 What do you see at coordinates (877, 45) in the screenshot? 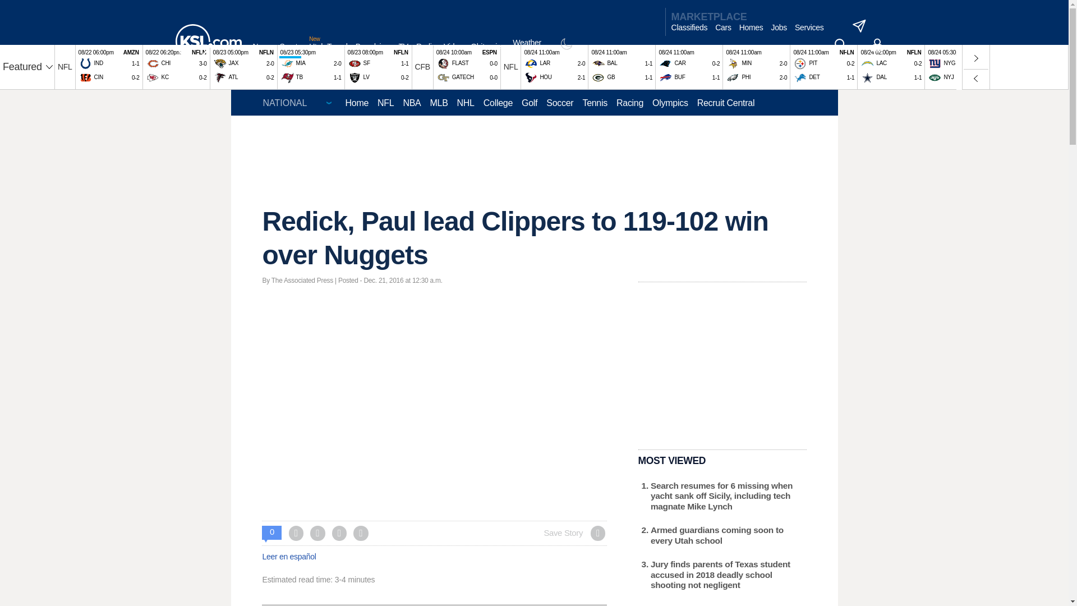
I see `account - logged out` at bounding box center [877, 45].